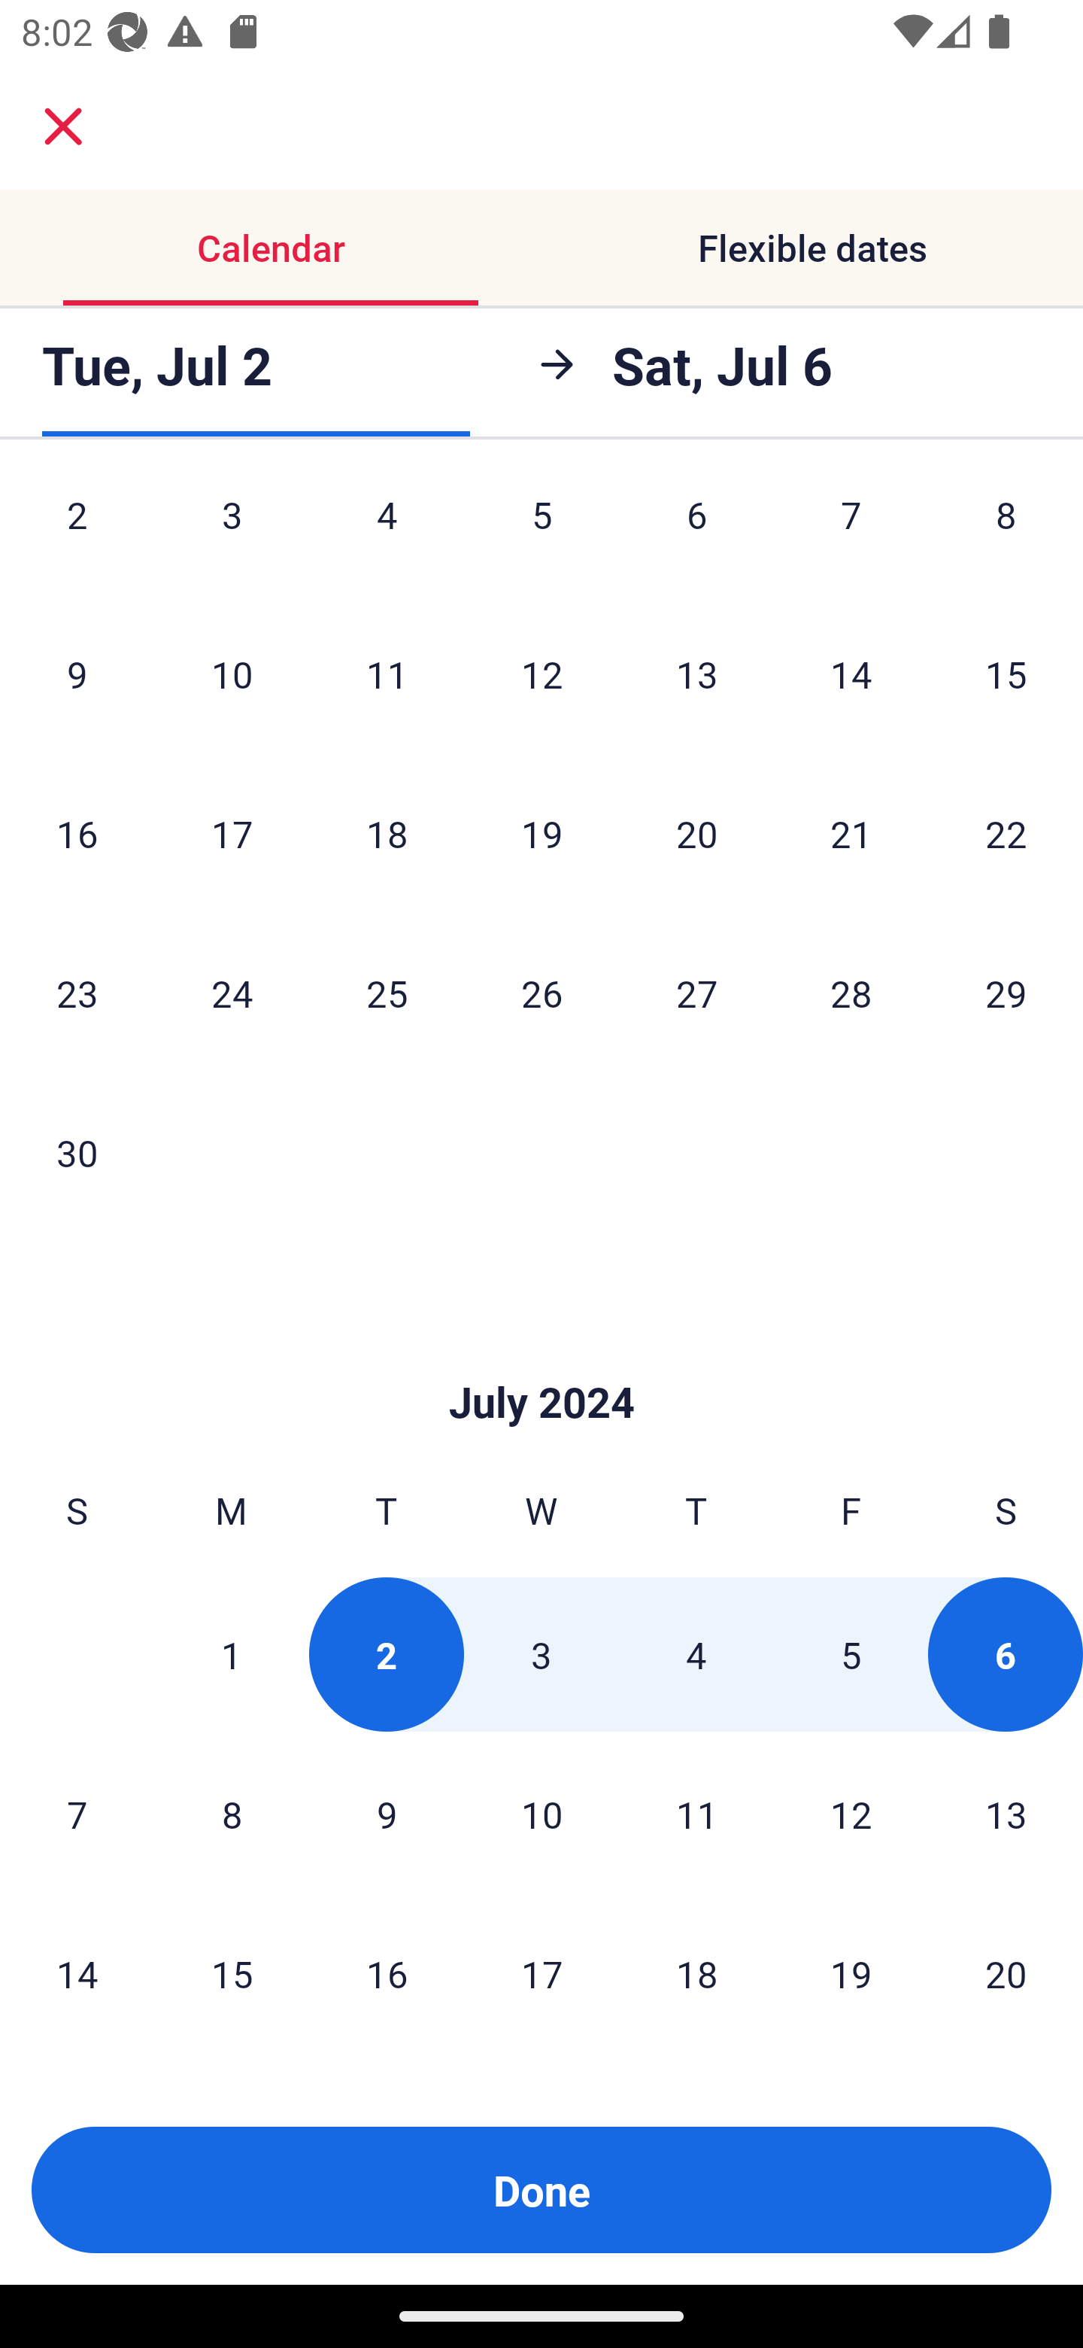  What do you see at coordinates (696, 674) in the screenshot?
I see `13 Thursday, June 13, 2024` at bounding box center [696, 674].